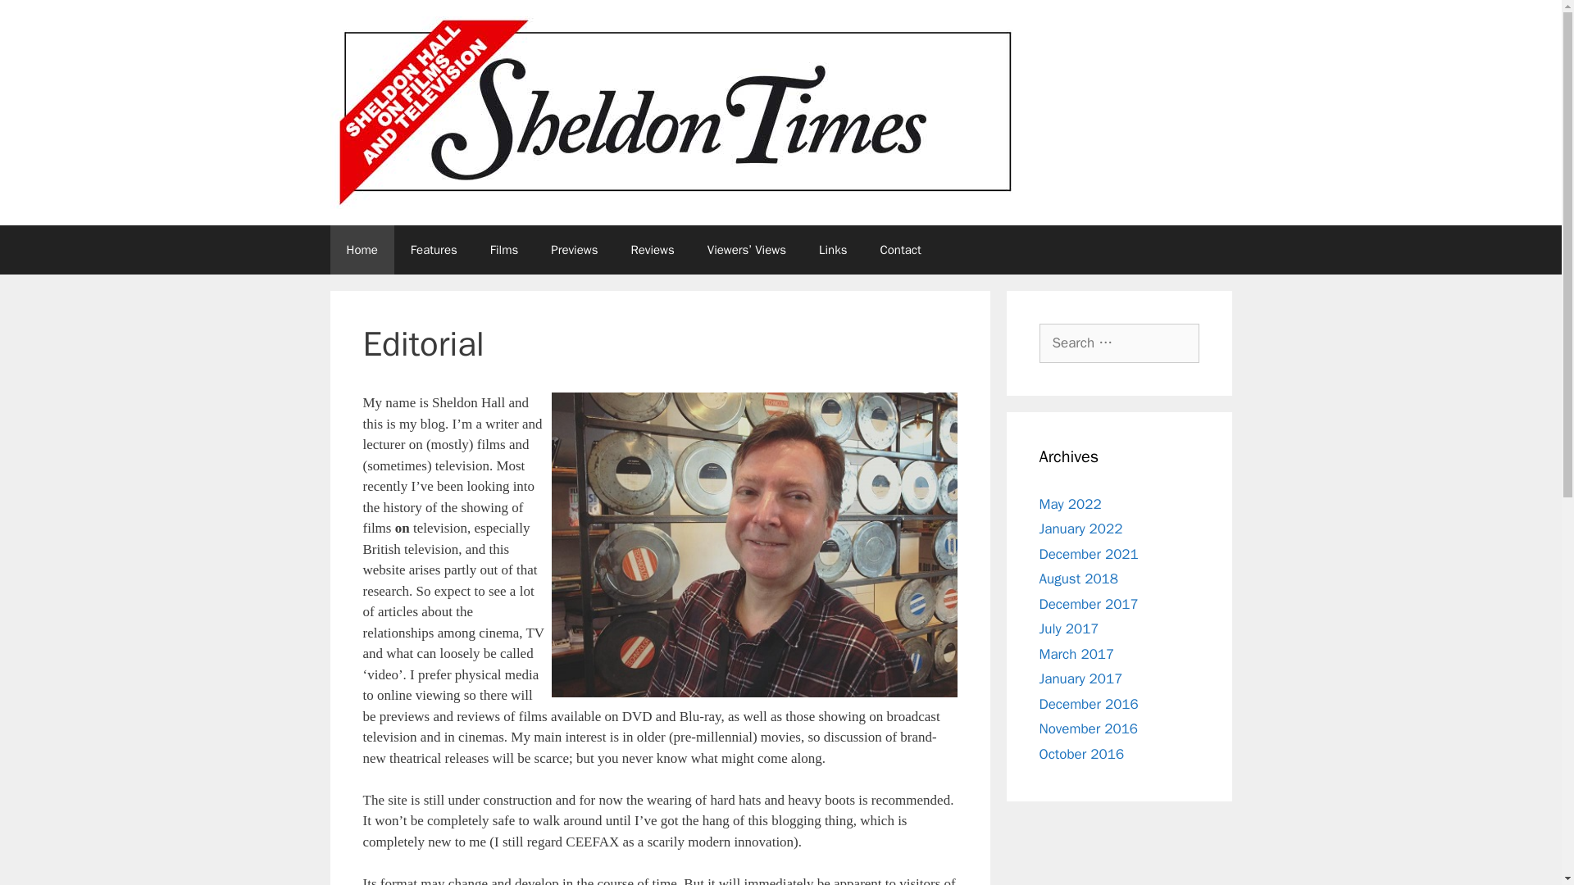  What do you see at coordinates (1082, 754) in the screenshot?
I see `October 2016` at bounding box center [1082, 754].